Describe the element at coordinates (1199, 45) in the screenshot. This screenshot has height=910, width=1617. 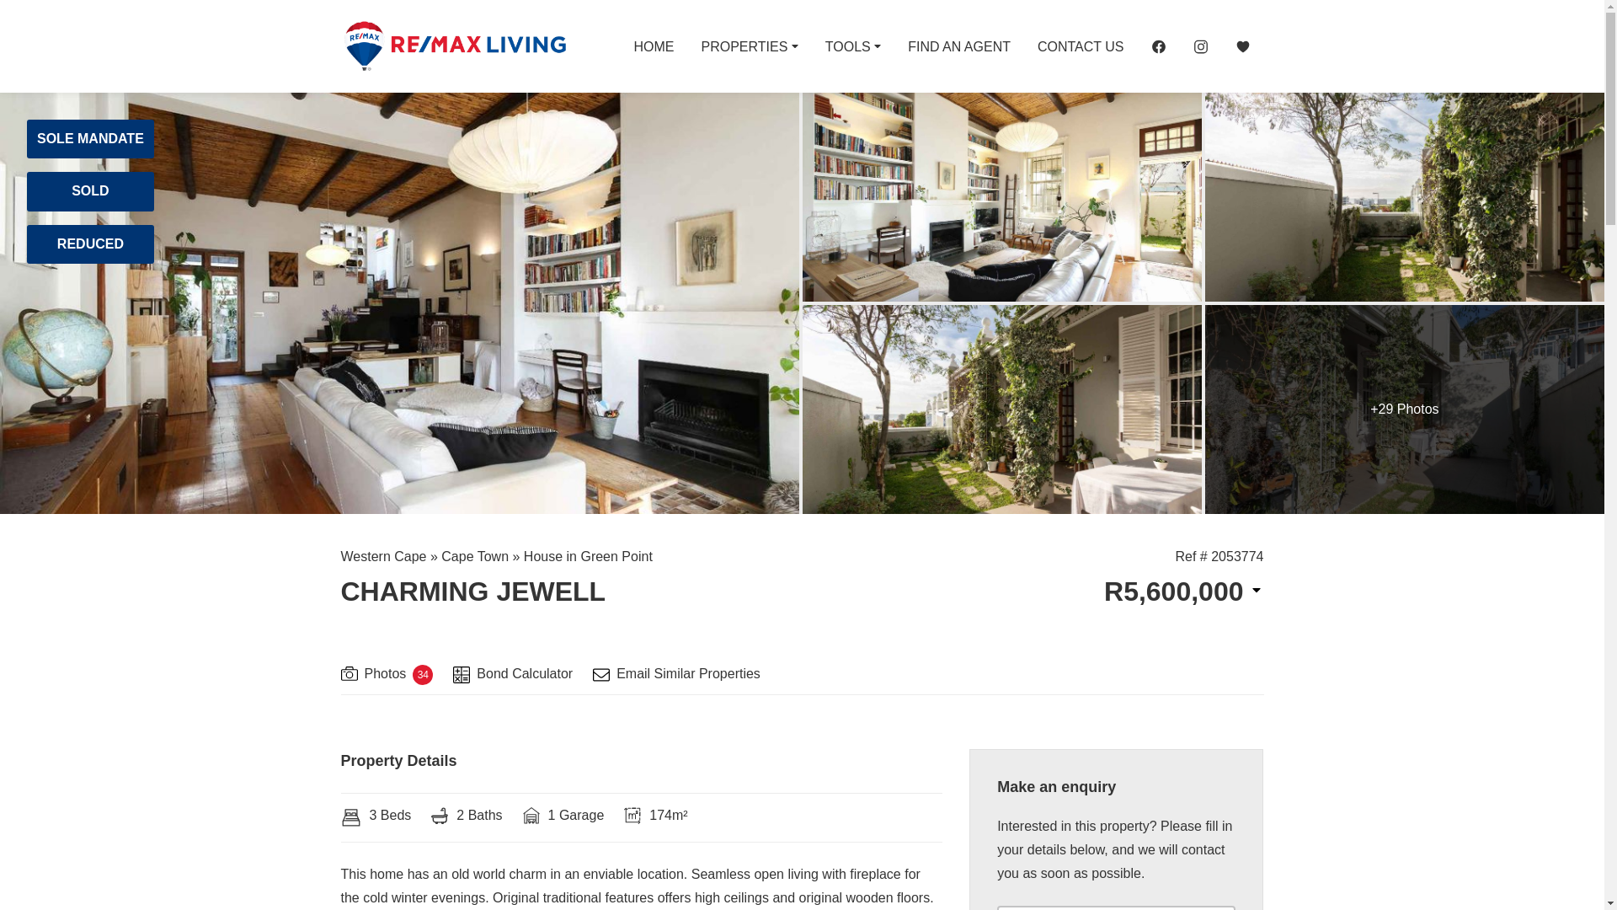
I see `INSTAGRAM` at that location.